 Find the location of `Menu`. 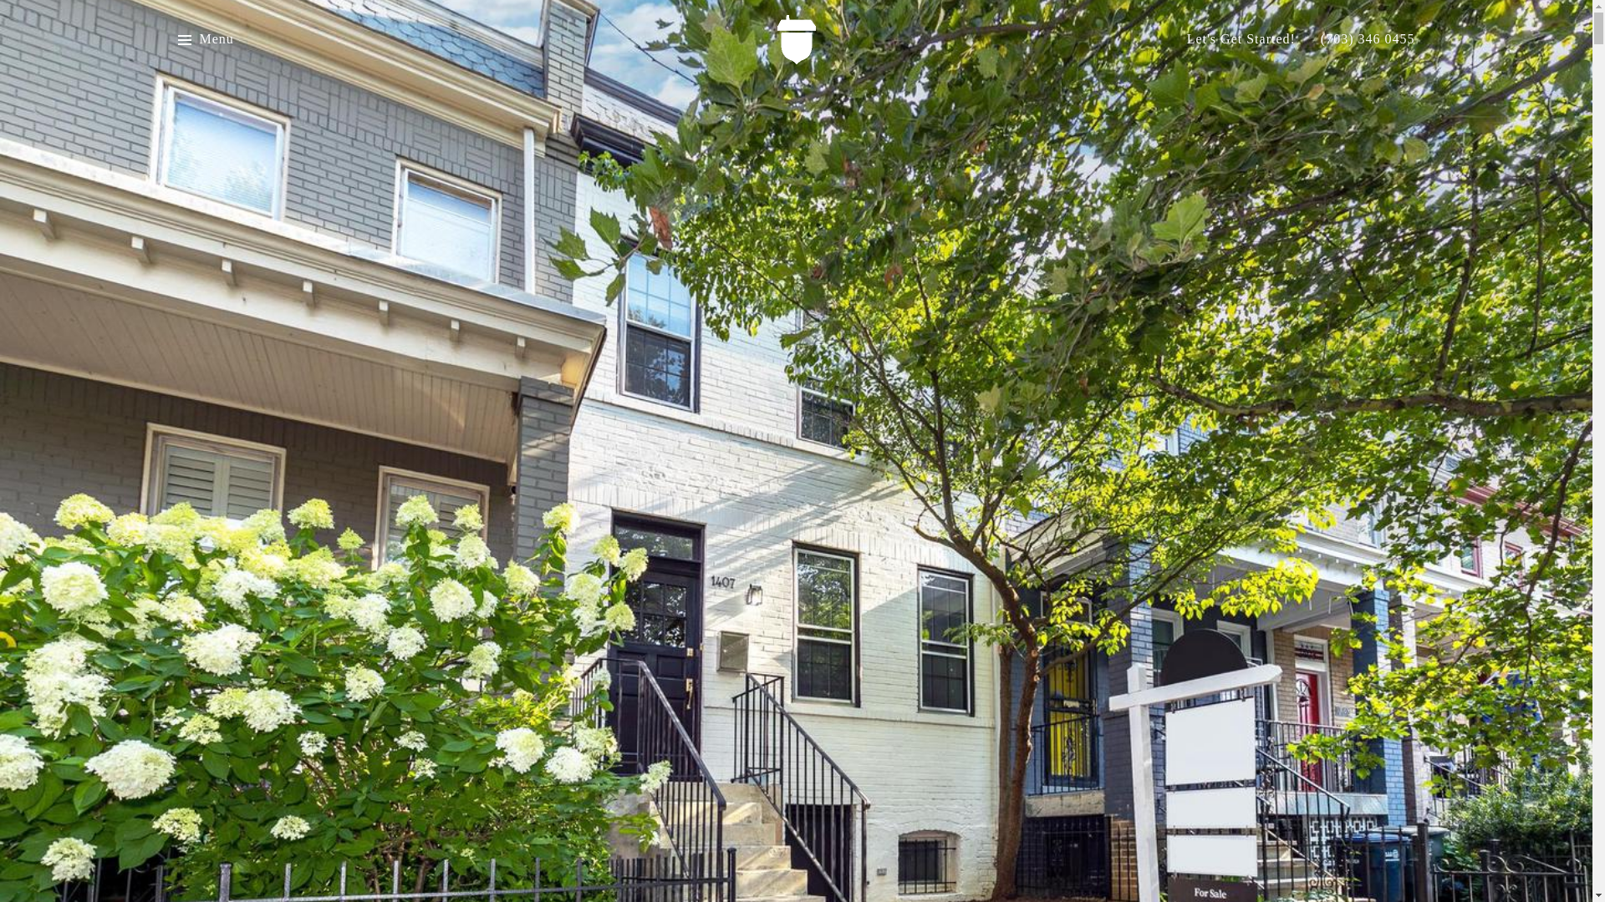

Menu is located at coordinates (216, 39).